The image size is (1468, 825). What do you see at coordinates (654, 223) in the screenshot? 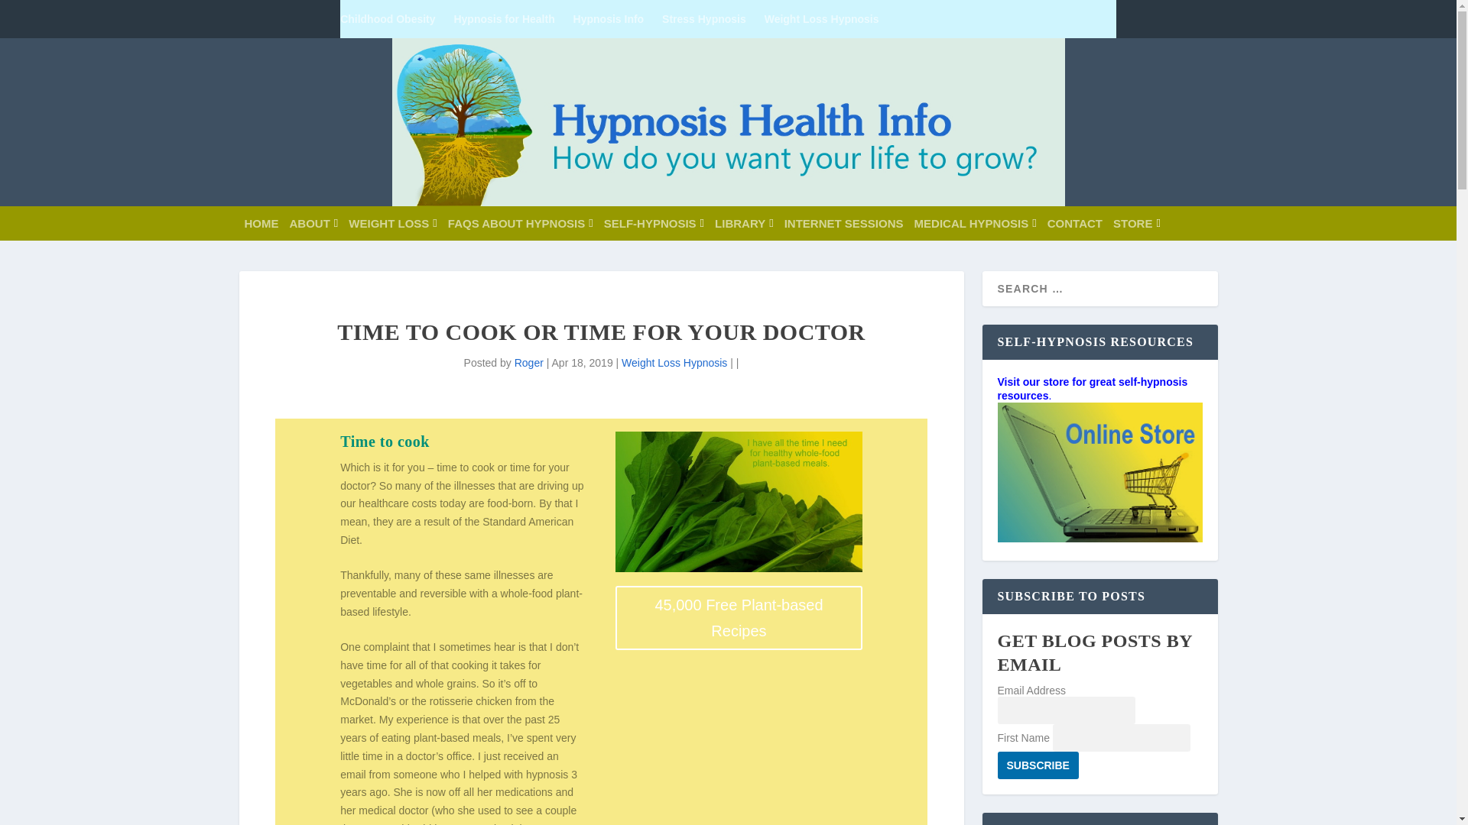
I see `SELF-HYPNOSIS` at bounding box center [654, 223].